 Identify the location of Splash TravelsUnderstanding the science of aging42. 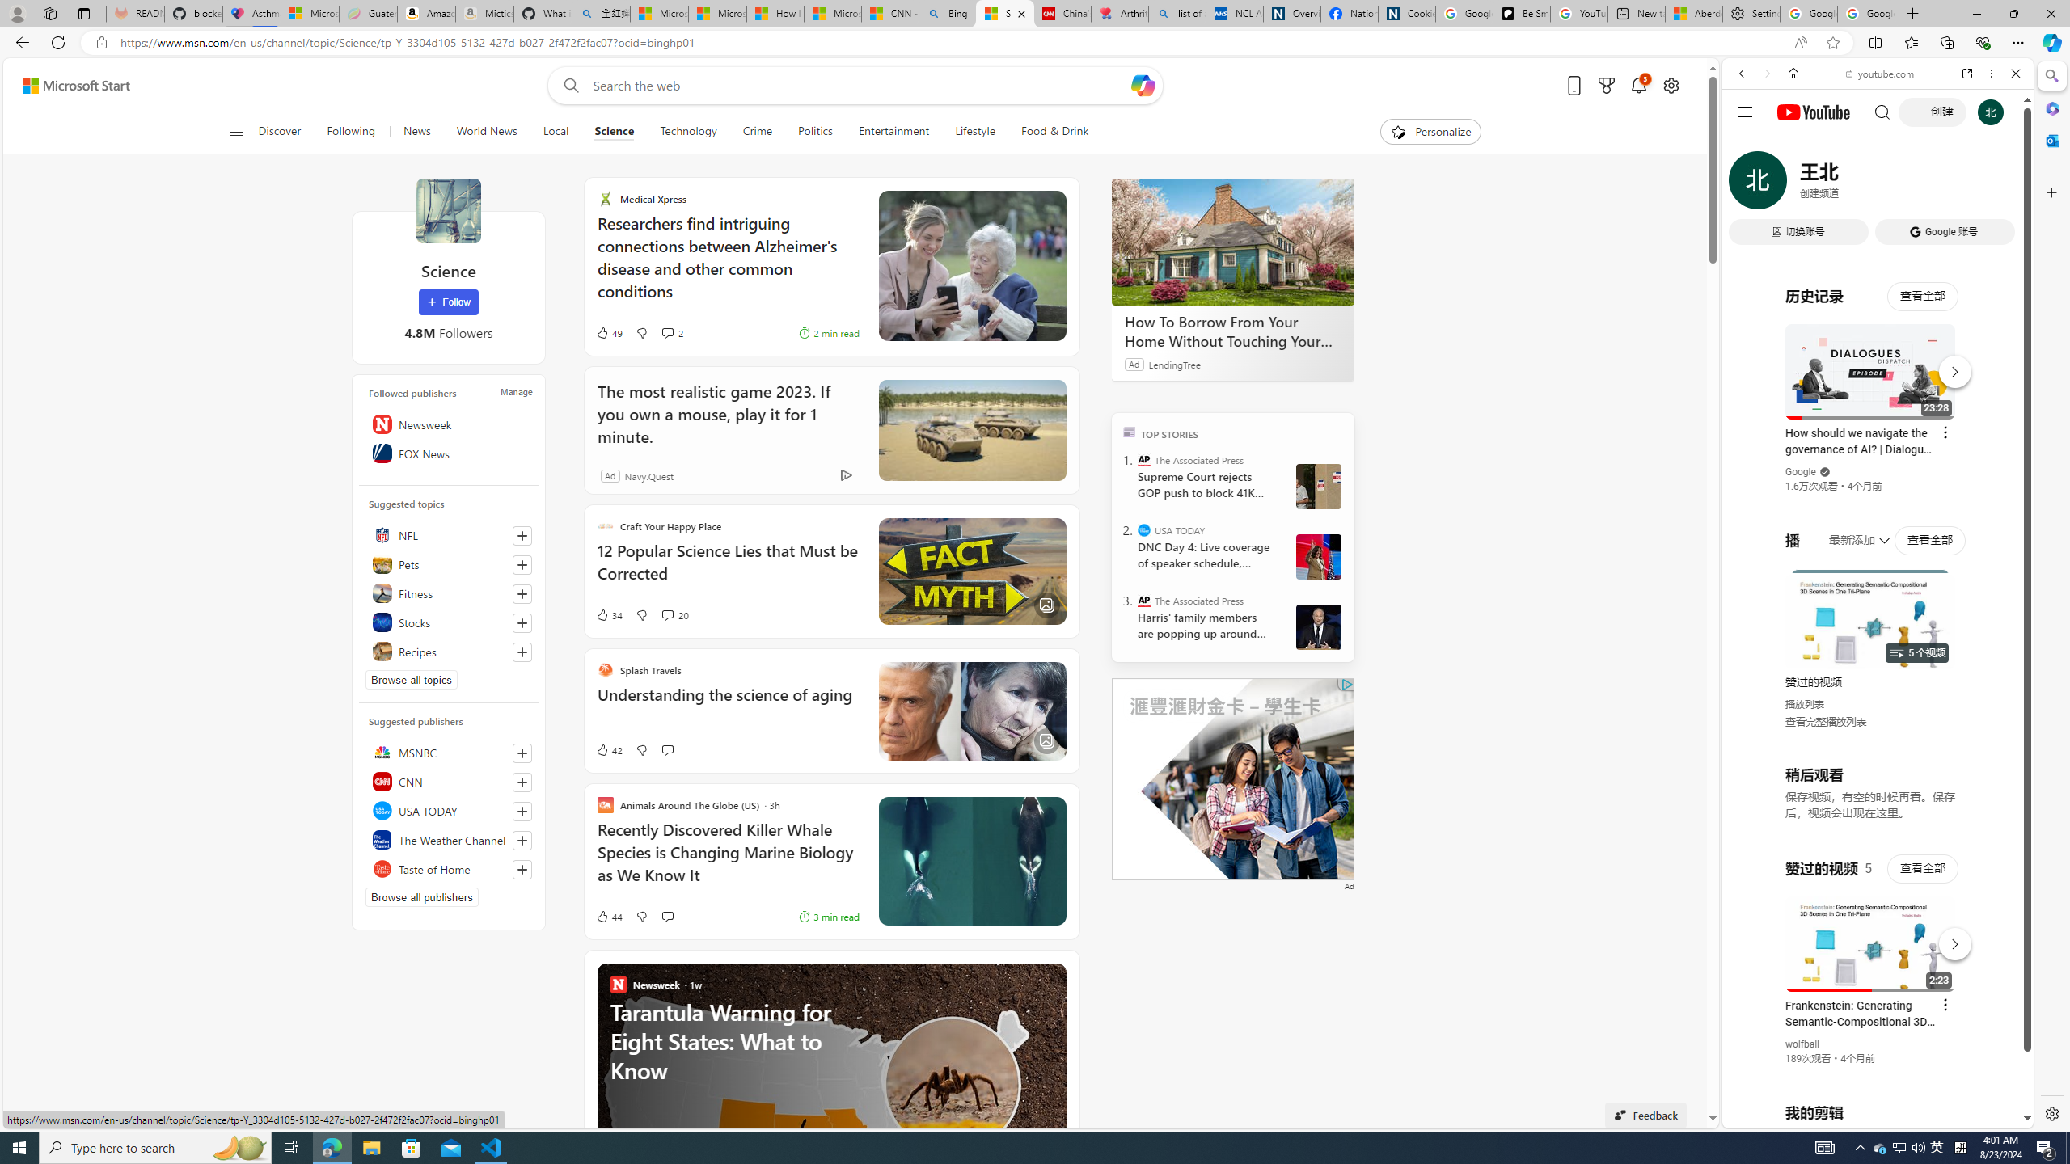
(831, 711).